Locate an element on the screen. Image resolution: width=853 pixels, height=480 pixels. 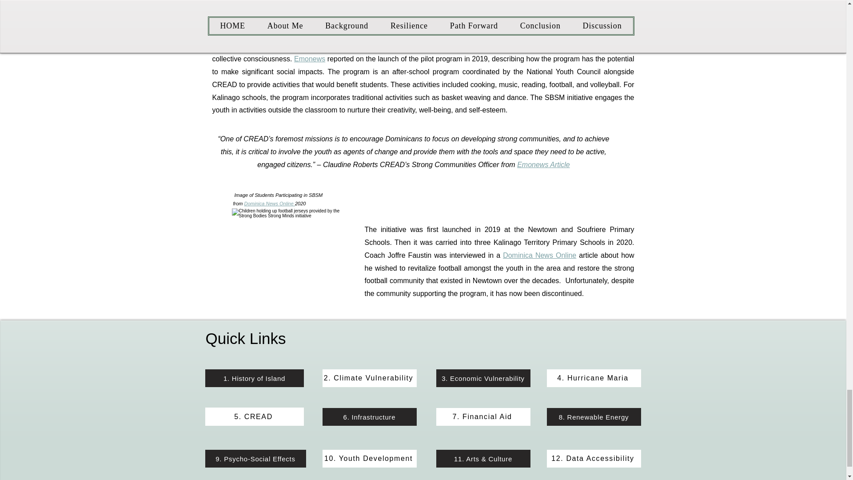
6. Infrastructure is located at coordinates (370, 417).